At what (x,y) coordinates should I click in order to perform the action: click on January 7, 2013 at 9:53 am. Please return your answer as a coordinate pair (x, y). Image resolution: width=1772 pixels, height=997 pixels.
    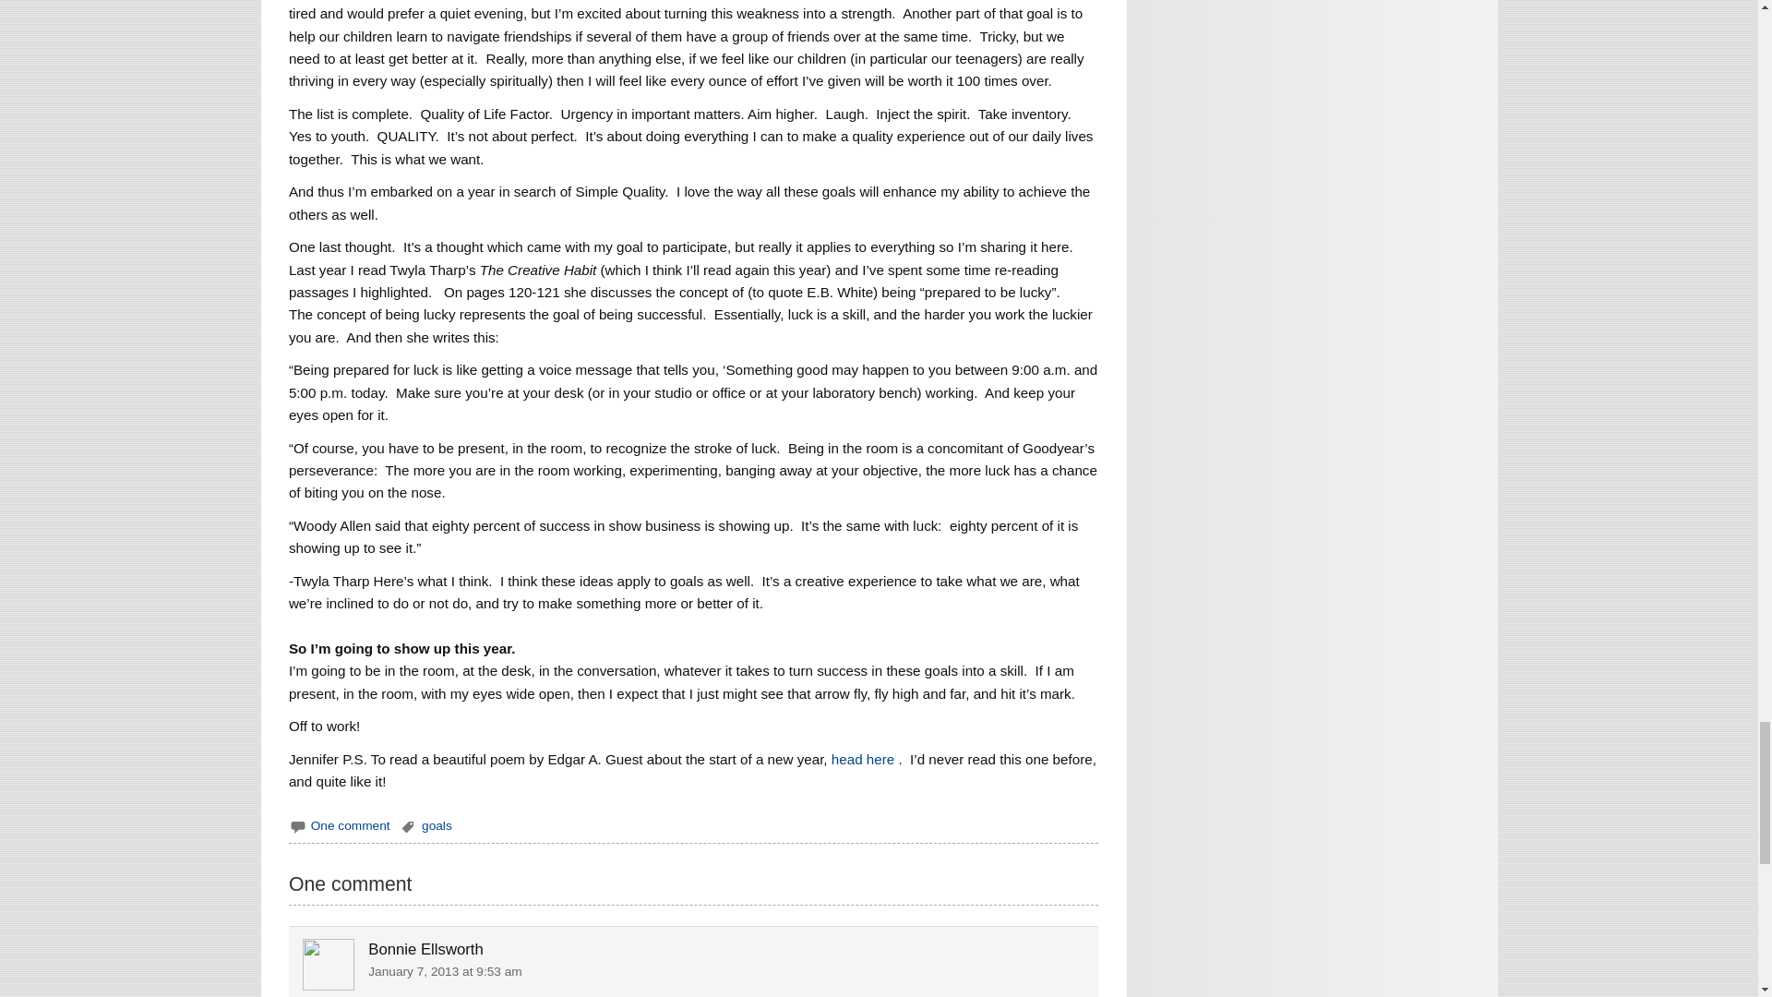
    Looking at the image, I should click on (445, 971).